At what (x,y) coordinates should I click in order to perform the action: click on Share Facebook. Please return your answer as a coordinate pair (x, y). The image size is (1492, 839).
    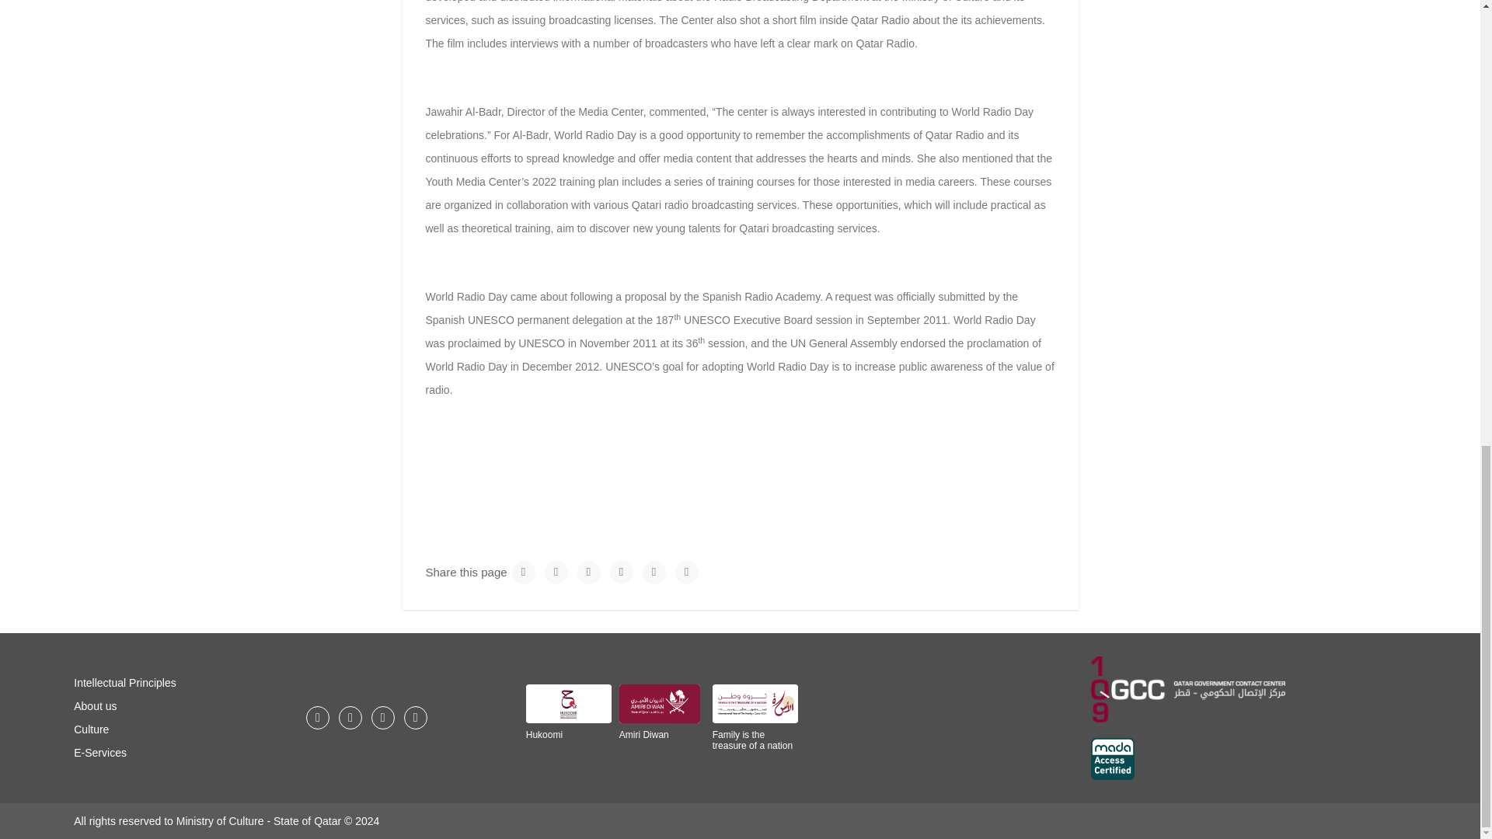
    Looking at the image, I should click on (556, 572).